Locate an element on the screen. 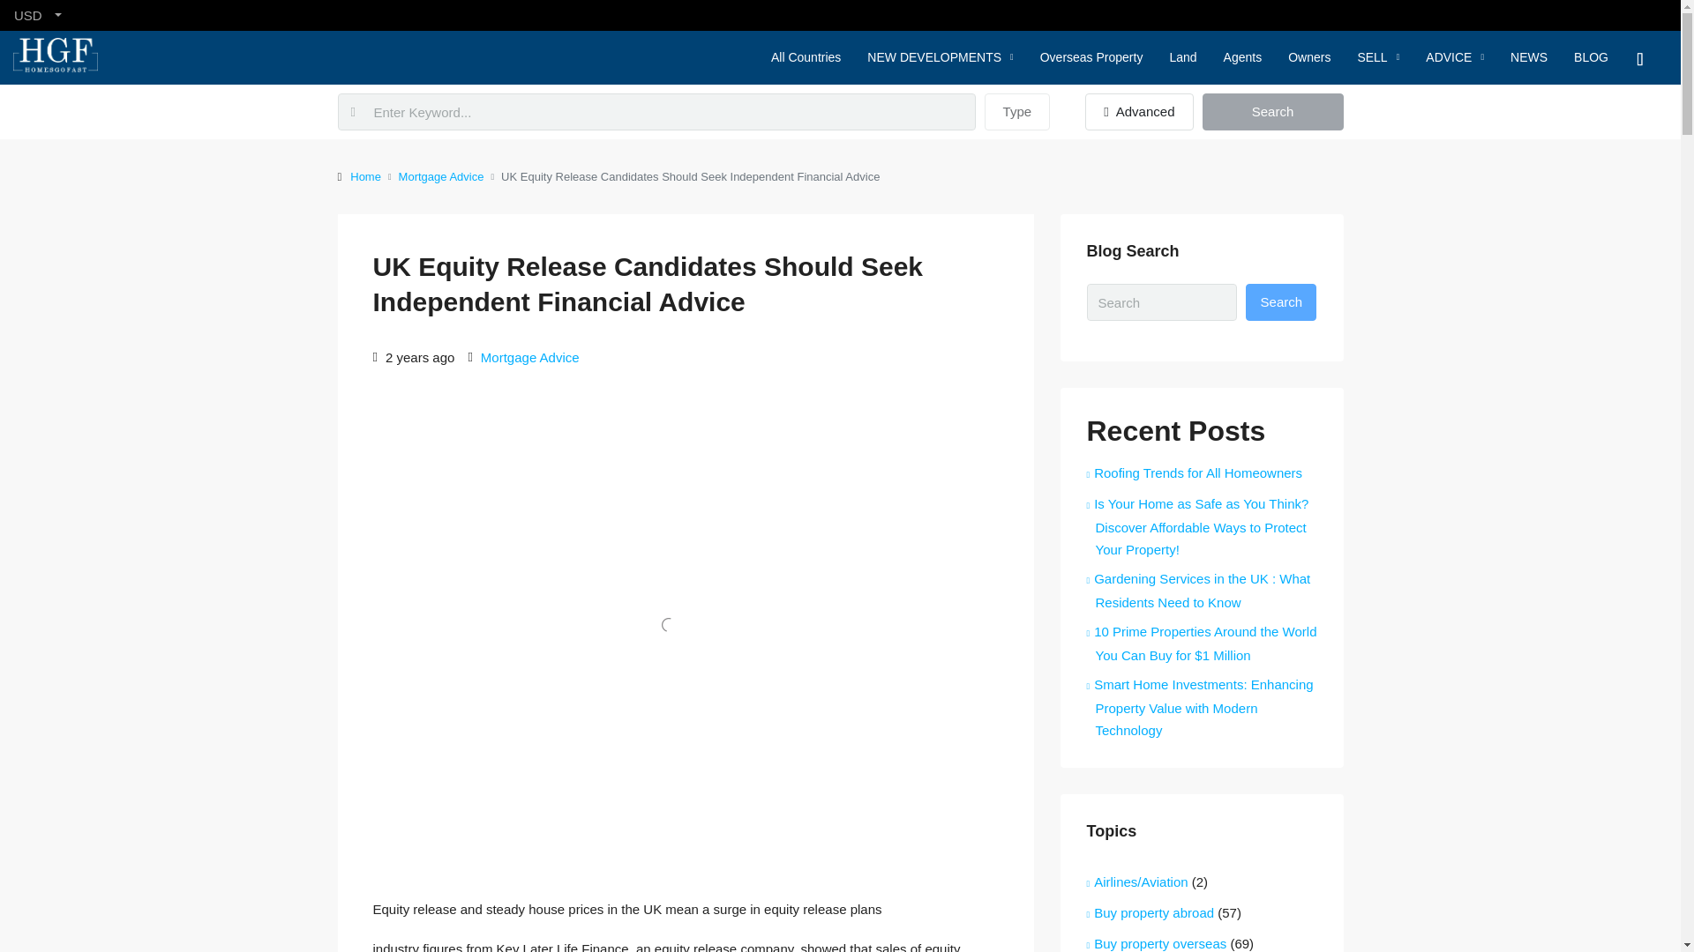 This screenshot has height=952, width=1694. Agents is located at coordinates (1242, 56).